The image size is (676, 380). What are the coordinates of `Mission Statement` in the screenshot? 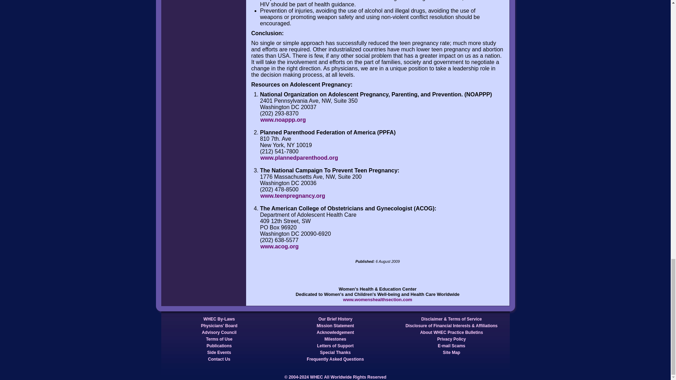 It's located at (335, 326).